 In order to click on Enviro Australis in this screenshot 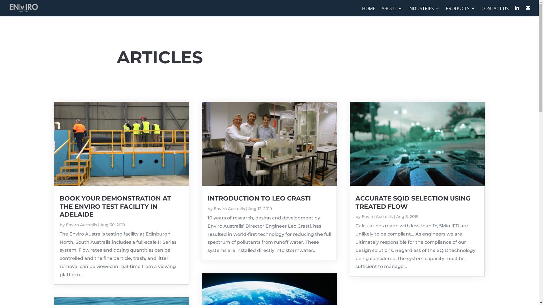, I will do `click(229, 208)`.